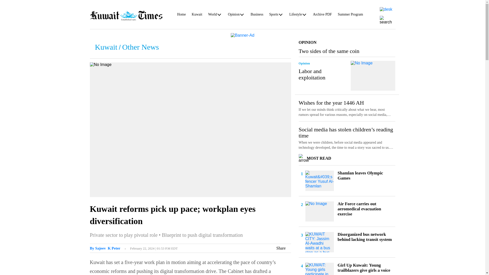  I want to click on Opinion, so click(234, 15).